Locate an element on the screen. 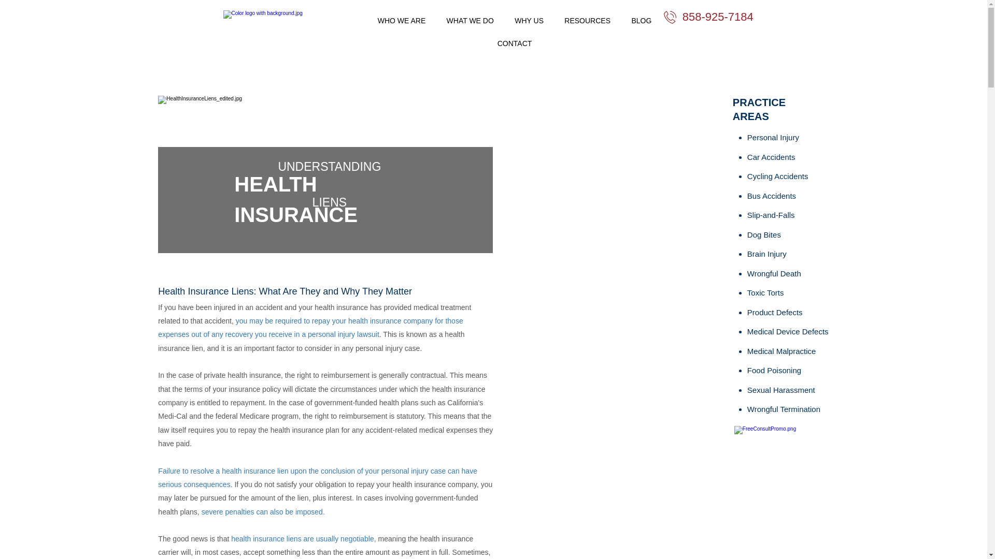  Color logo - no backgroundHIGHRES.png is located at coordinates (291, 21).